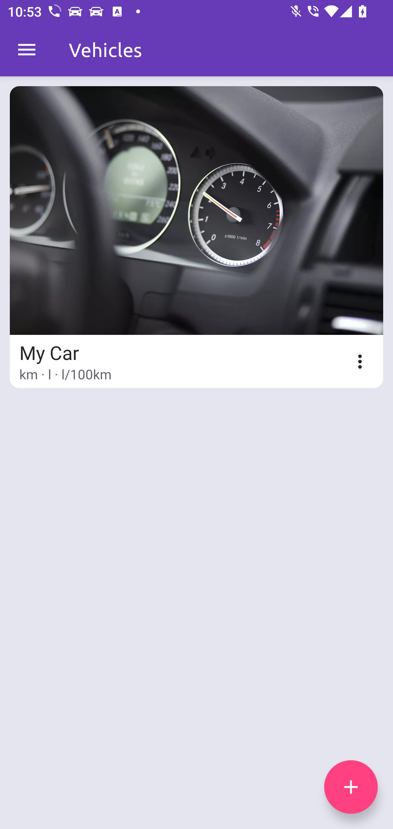 The image size is (393, 829). I want to click on add icon, so click(351, 787).